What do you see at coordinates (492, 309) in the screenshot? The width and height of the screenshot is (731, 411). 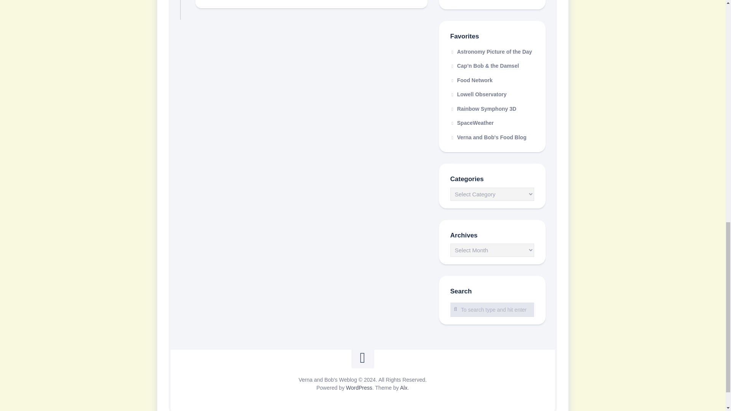 I see `To search type and hit enter` at bounding box center [492, 309].